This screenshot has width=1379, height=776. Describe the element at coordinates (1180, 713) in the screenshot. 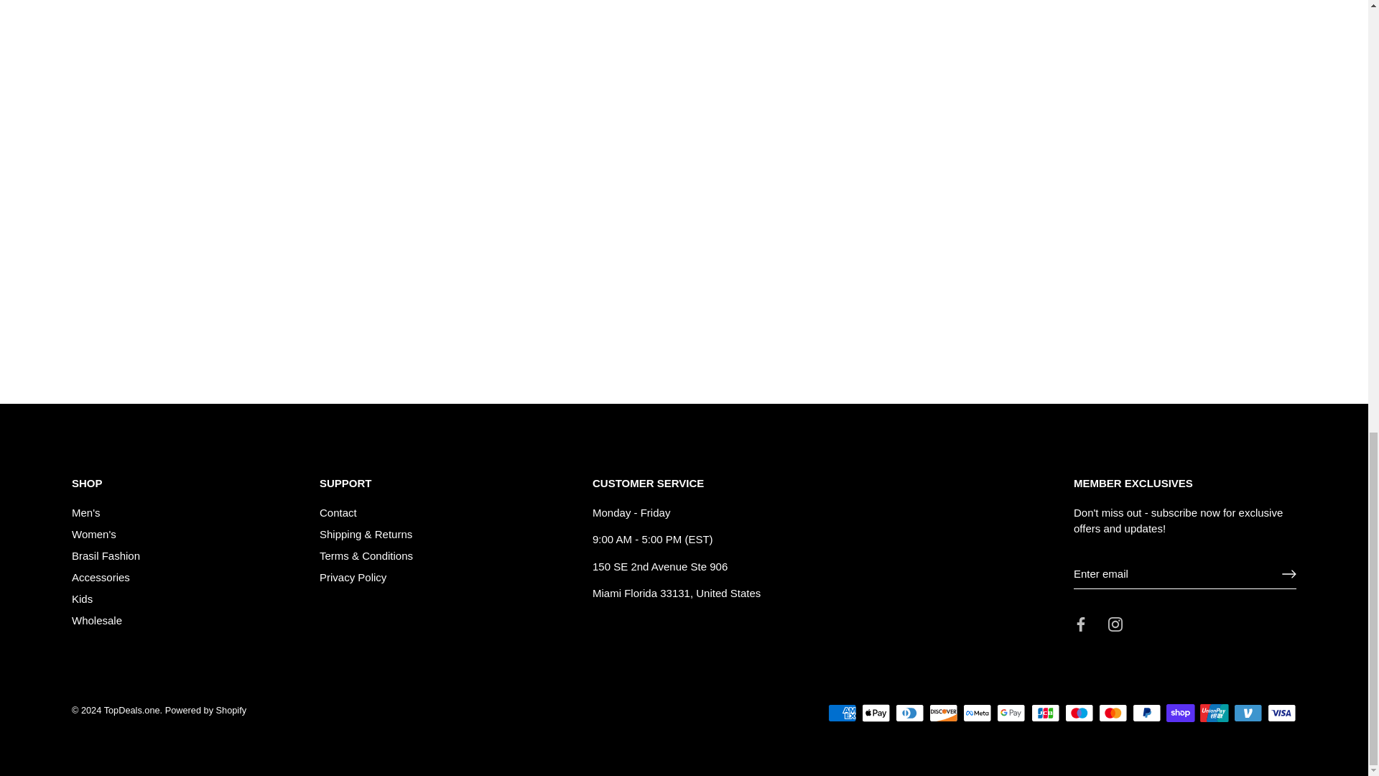

I see `Shop Pay` at that location.